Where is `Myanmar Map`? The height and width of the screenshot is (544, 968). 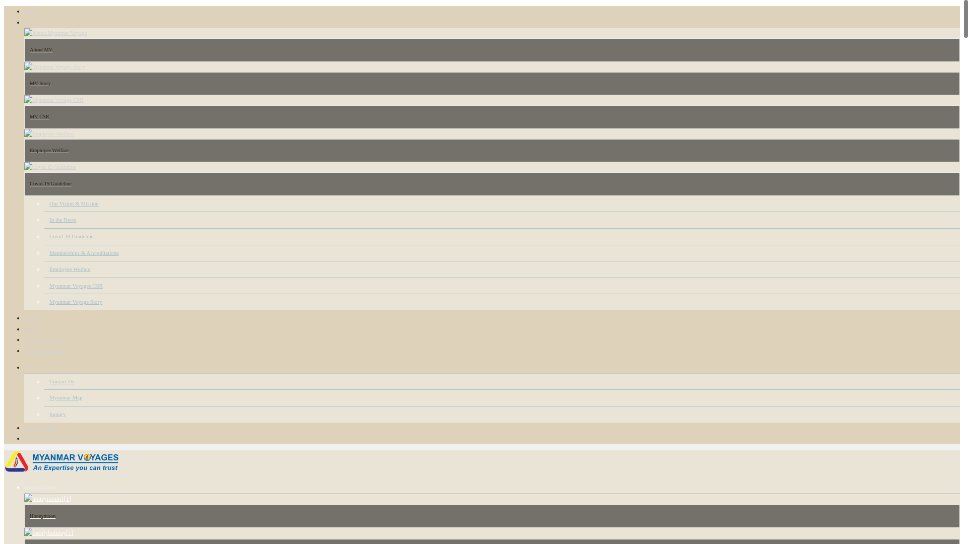
Myanmar Map is located at coordinates (66, 397).